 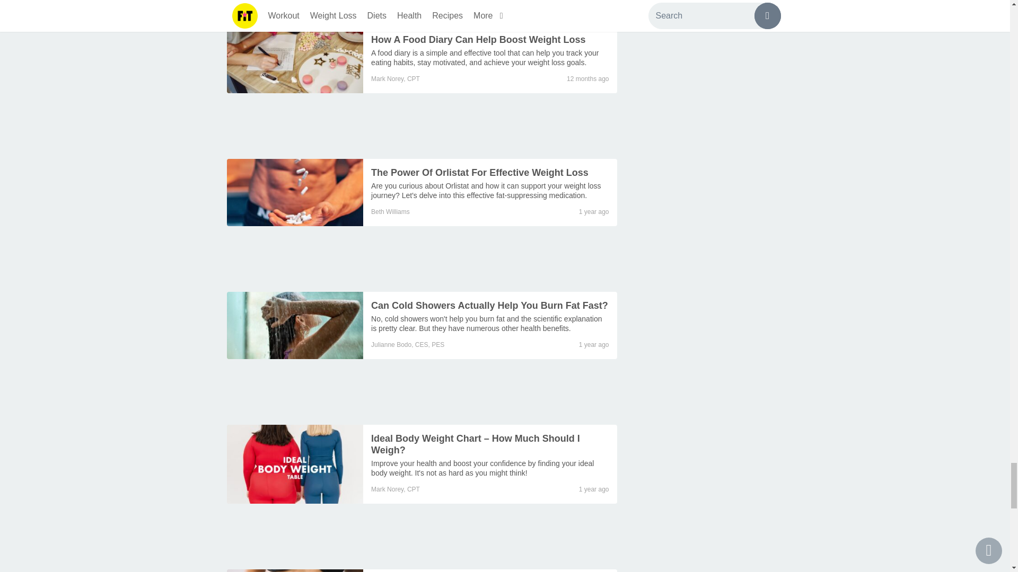 What do you see at coordinates (479, 173) in the screenshot?
I see `The Power Of Orlistat For Effective Weight Loss` at bounding box center [479, 173].